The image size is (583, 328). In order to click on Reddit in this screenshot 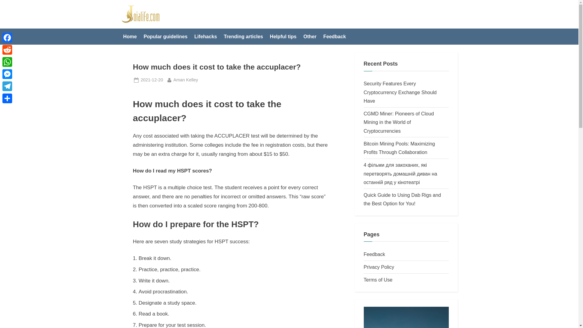, I will do `click(152, 80)`.